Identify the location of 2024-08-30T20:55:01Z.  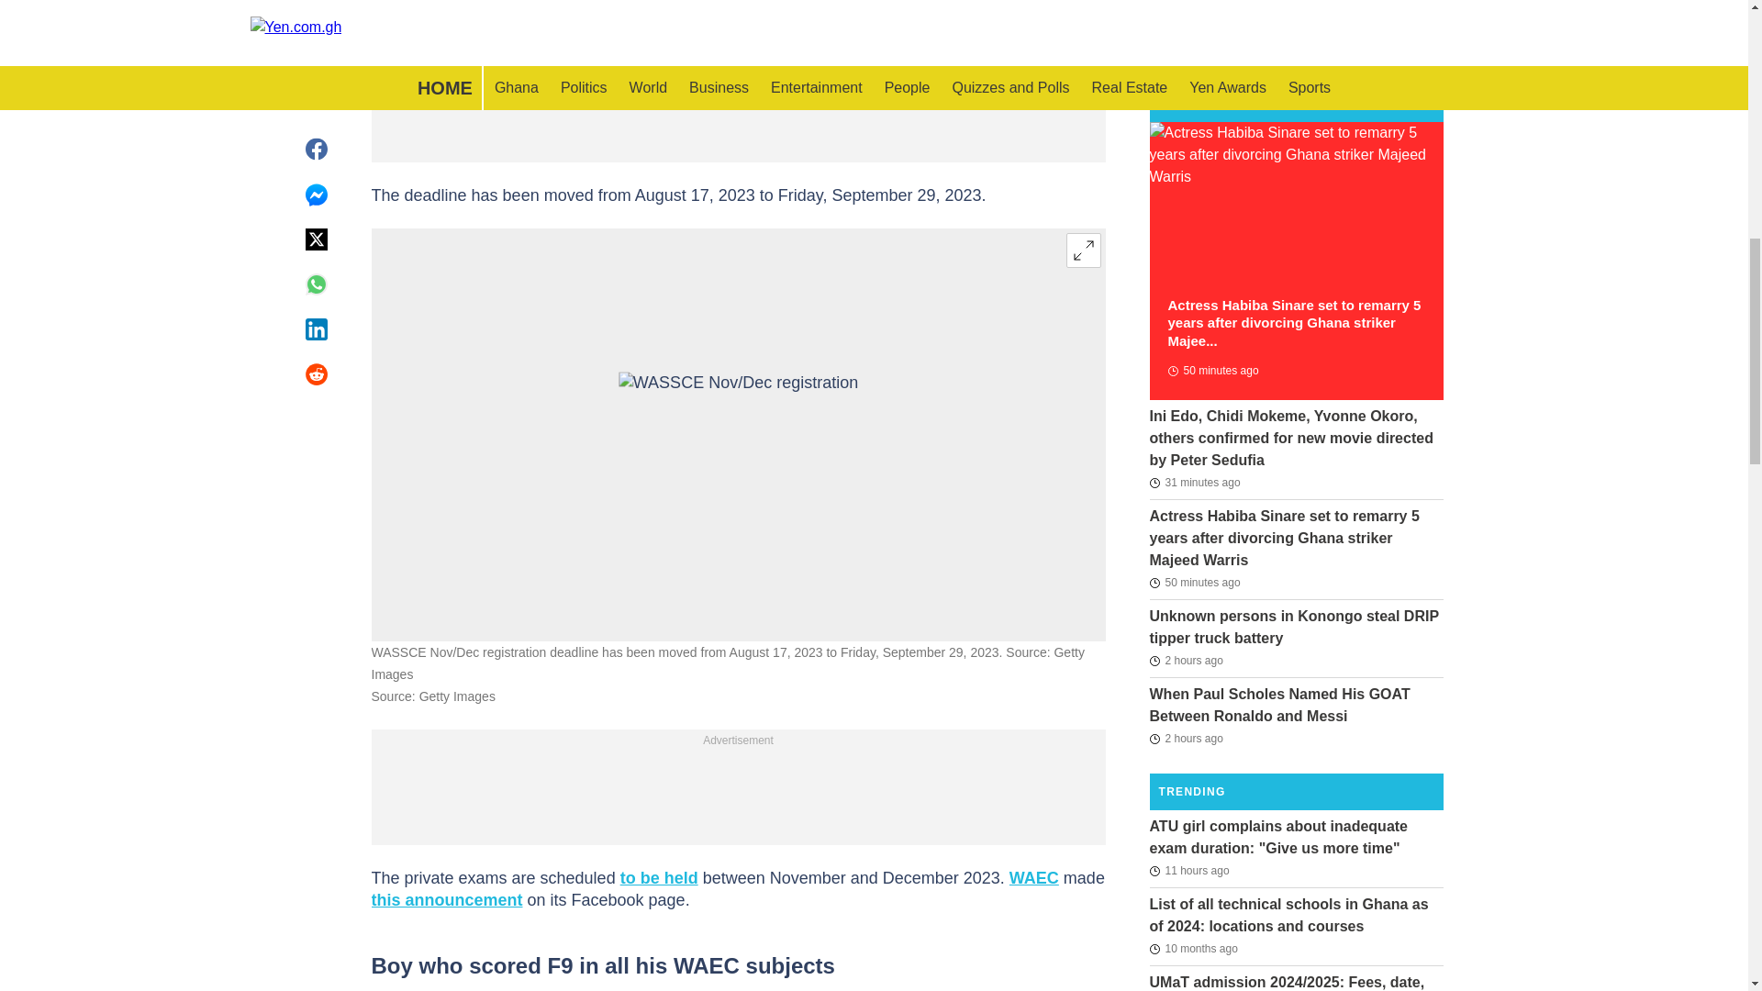
(1194, 582).